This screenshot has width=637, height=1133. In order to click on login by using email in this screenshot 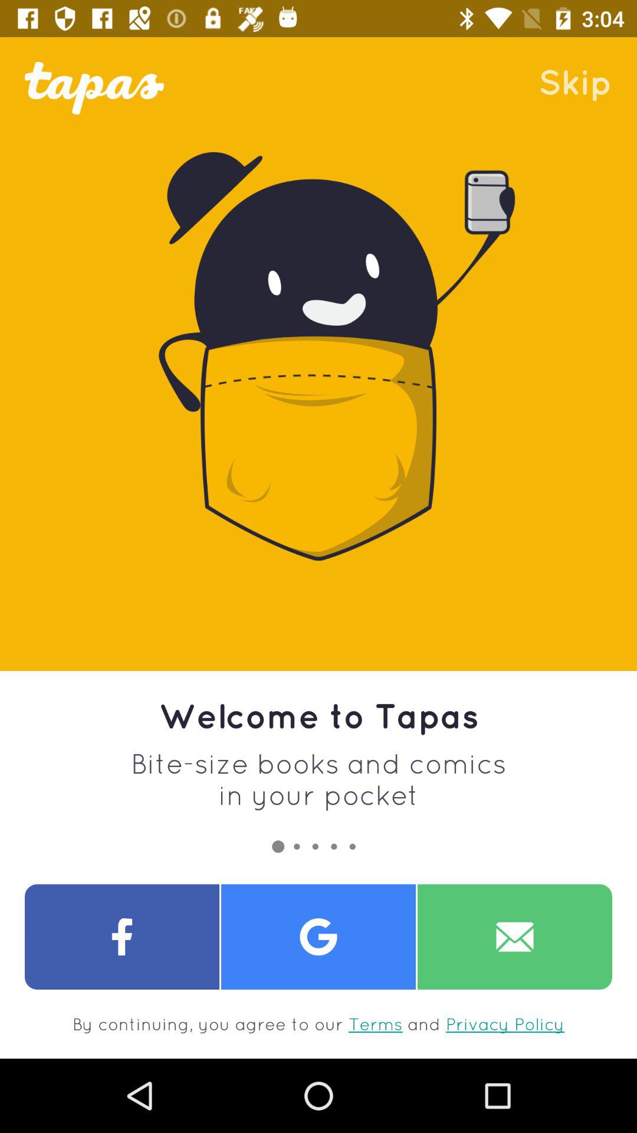, I will do `click(515, 937)`.